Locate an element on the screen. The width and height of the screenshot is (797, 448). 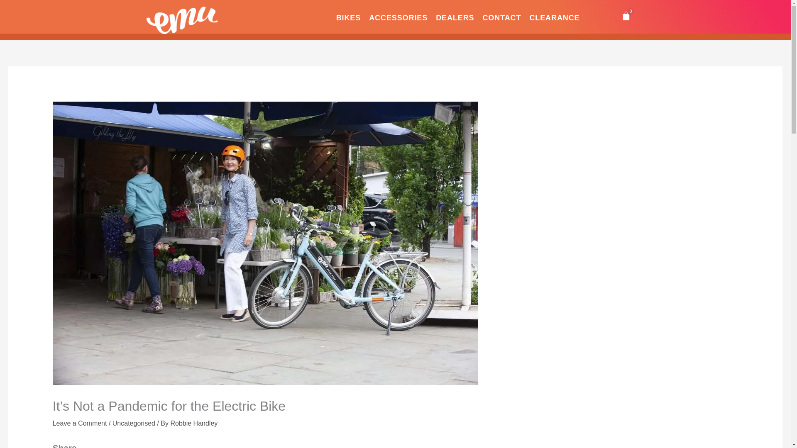
View all posts by Robbie Handley is located at coordinates (194, 423).